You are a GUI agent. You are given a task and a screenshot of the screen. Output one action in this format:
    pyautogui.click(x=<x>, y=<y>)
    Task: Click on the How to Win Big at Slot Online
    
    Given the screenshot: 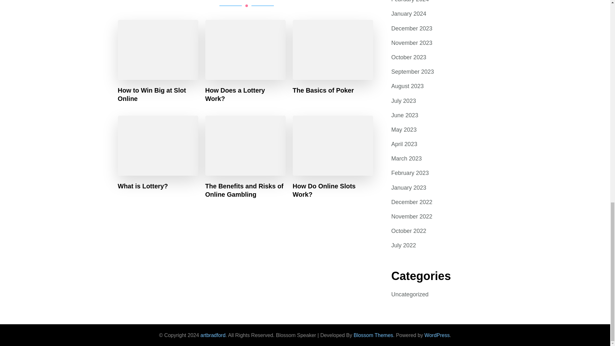 What is the action you would take?
    pyautogui.click(x=158, y=94)
    